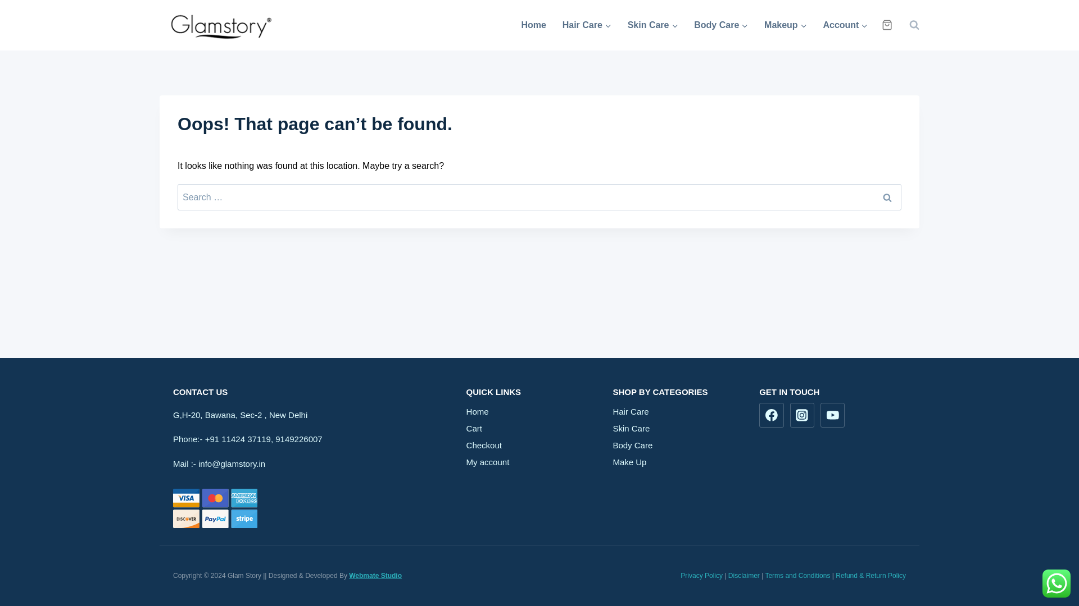 This screenshot has width=1079, height=606. What do you see at coordinates (845, 25) in the screenshot?
I see `Account` at bounding box center [845, 25].